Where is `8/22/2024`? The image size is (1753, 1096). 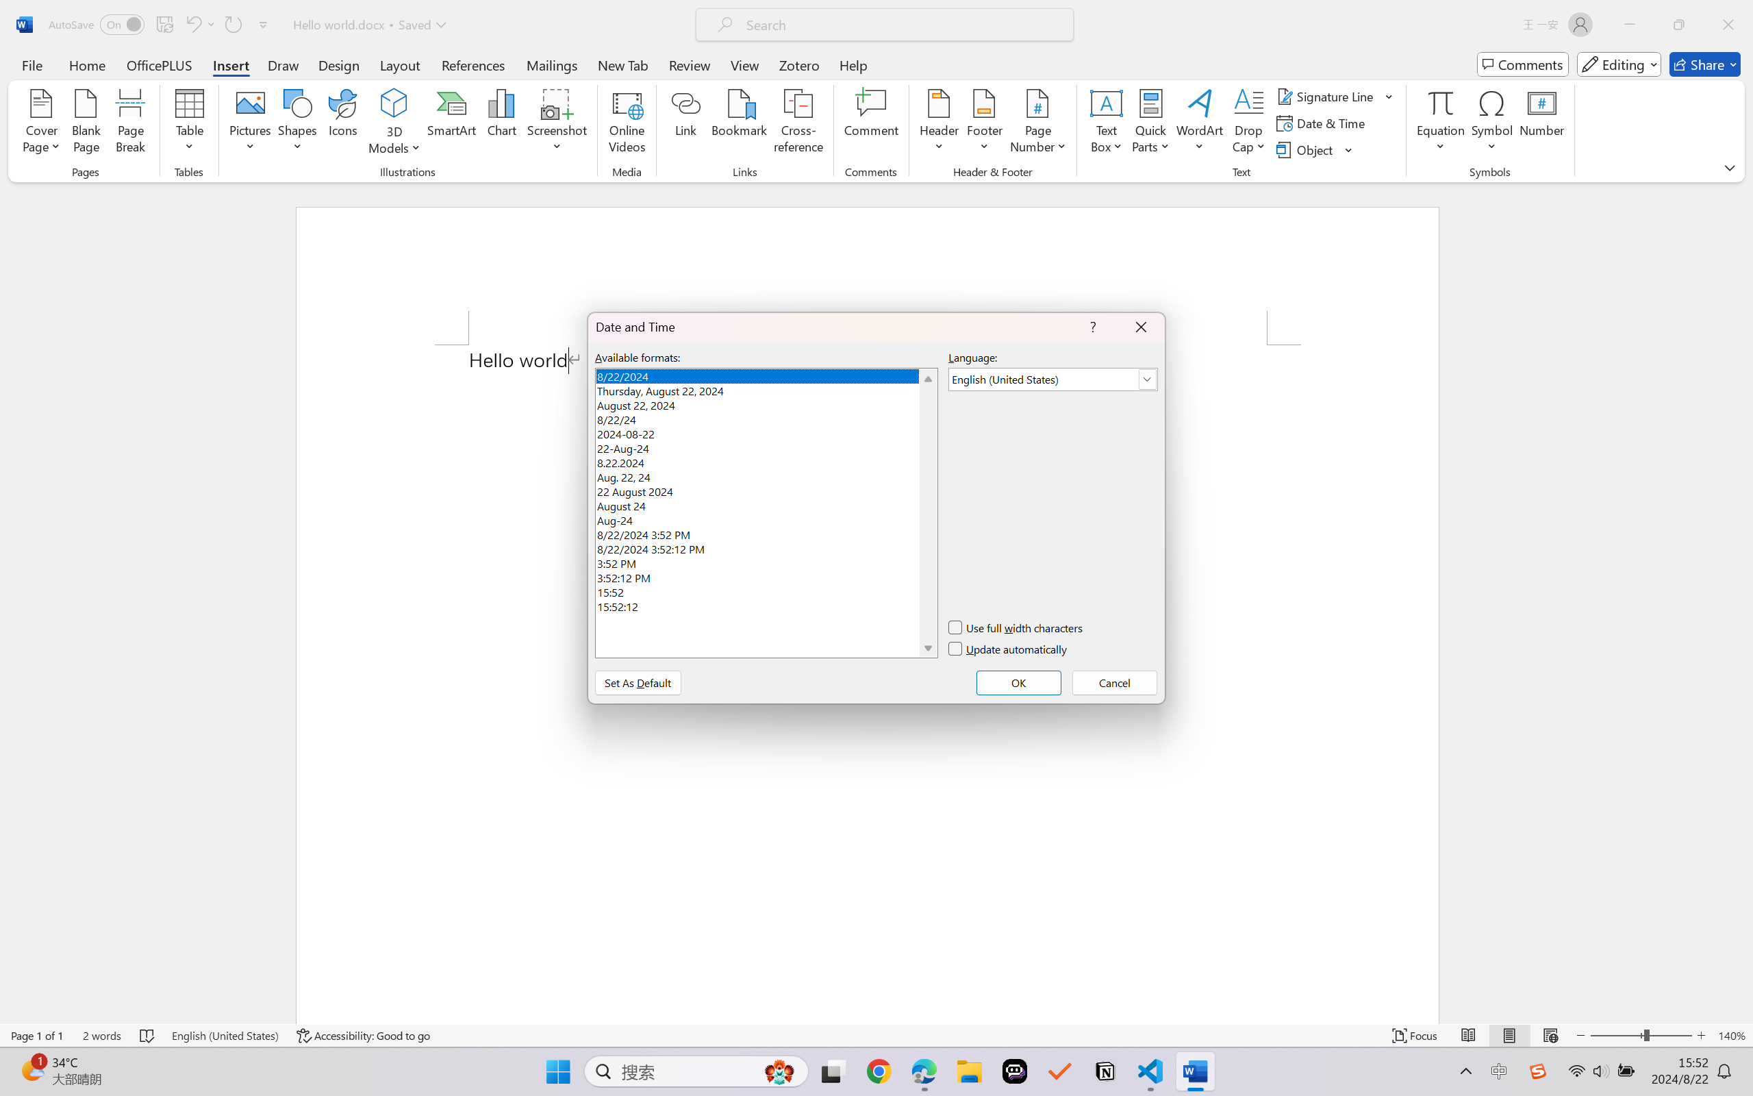
8/22/2024 is located at coordinates (766, 375).